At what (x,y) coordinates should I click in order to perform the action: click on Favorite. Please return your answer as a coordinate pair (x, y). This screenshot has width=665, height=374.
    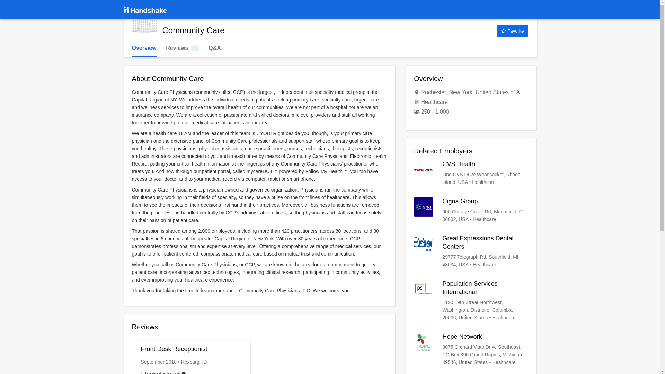
    Looking at the image, I should click on (471, 173).